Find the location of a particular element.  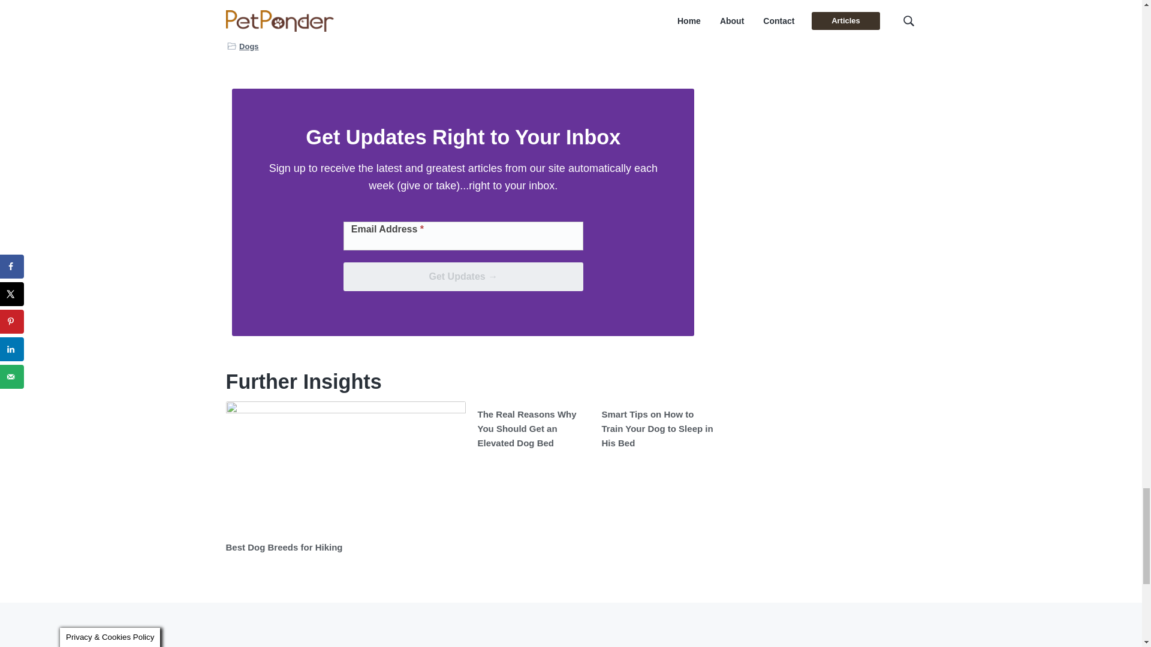

Best Dog Breeds for Hiking is located at coordinates (284, 548).